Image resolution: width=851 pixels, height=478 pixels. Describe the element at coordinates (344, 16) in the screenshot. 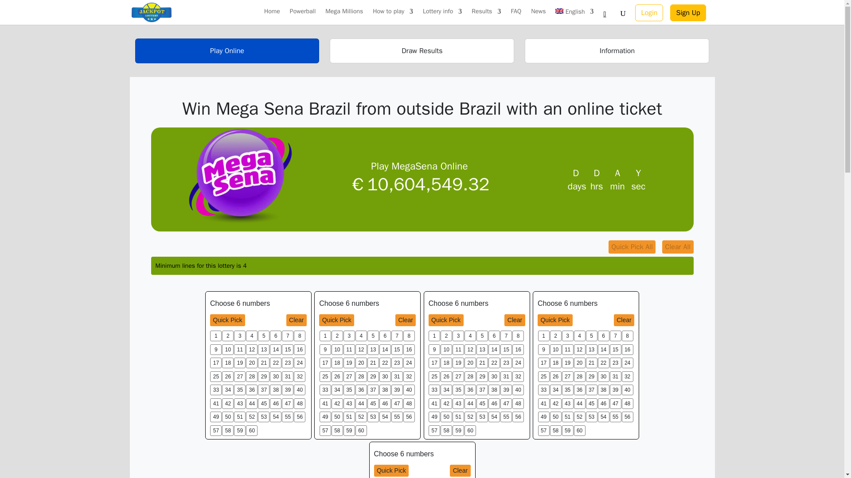

I see `Mega Millions` at that location.